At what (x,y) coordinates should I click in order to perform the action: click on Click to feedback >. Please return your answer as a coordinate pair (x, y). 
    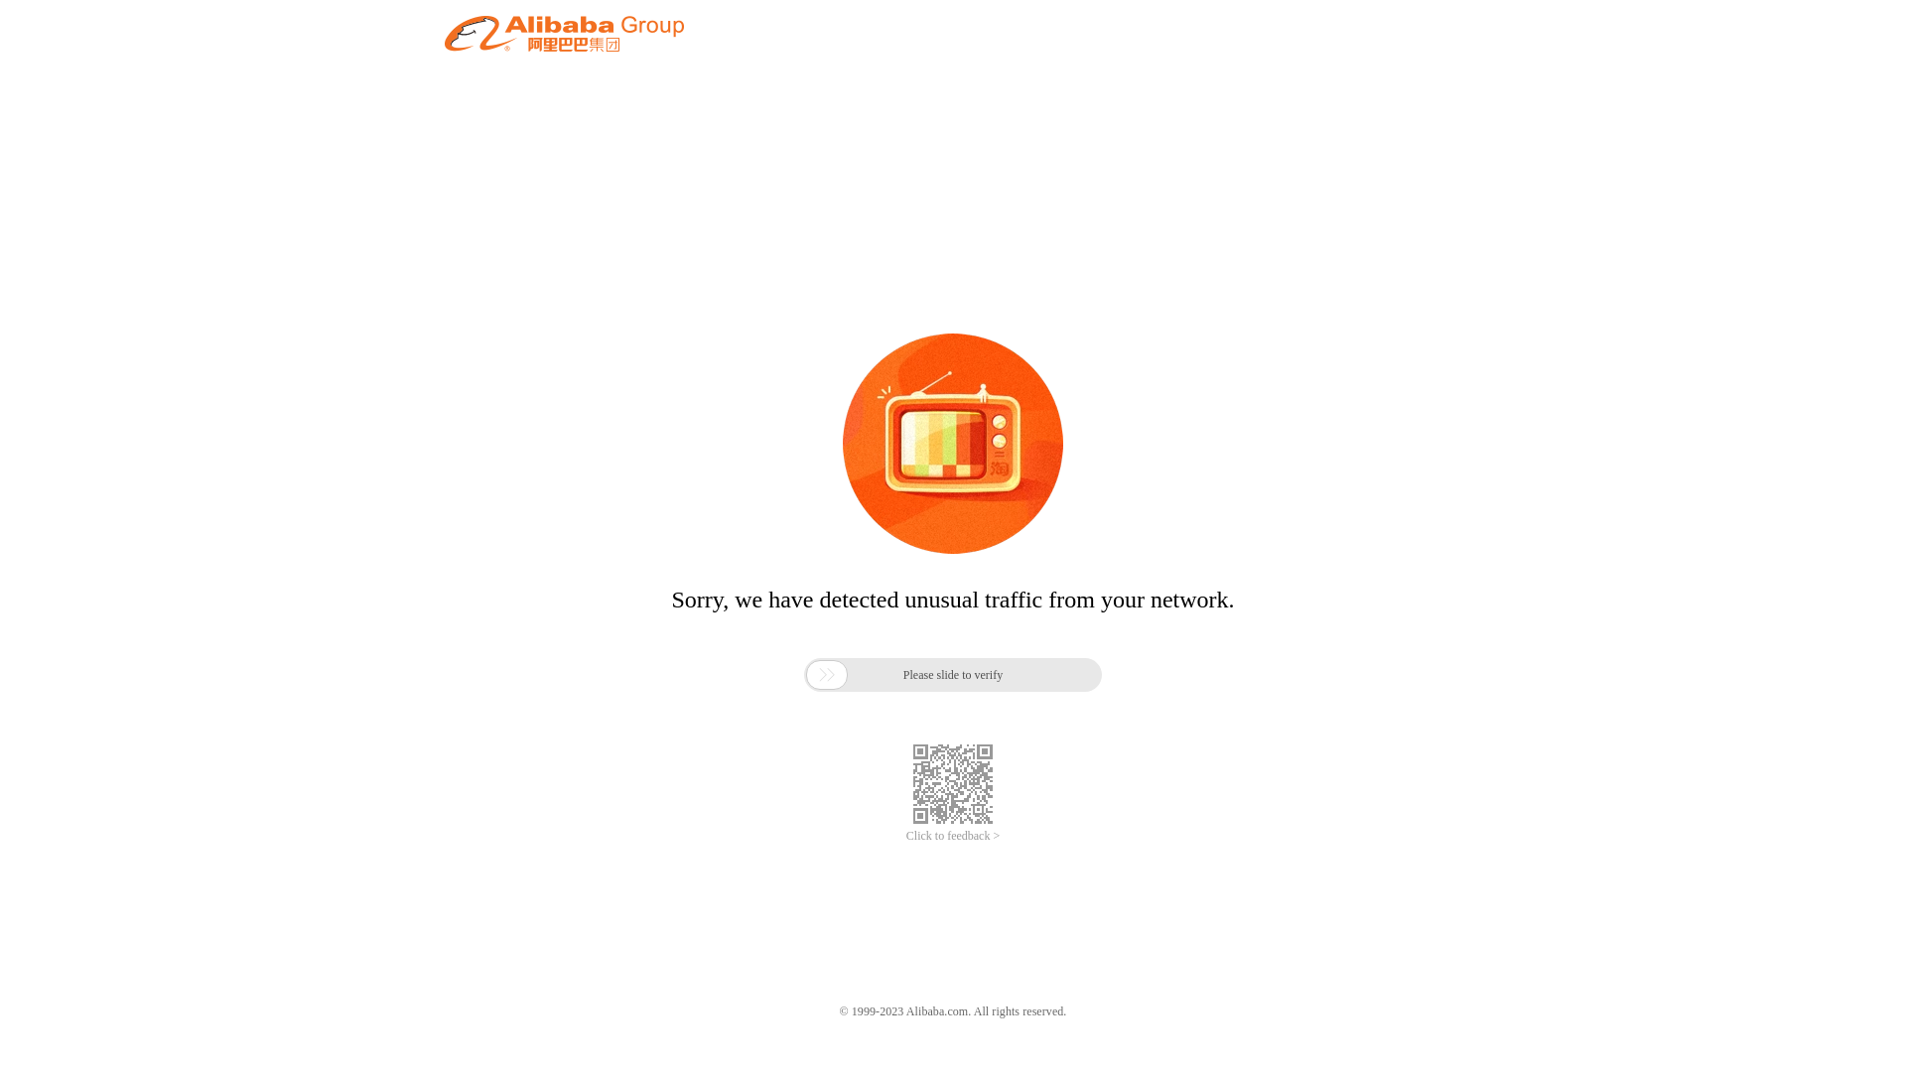
    Looking at the image, I should click on (953, 836).